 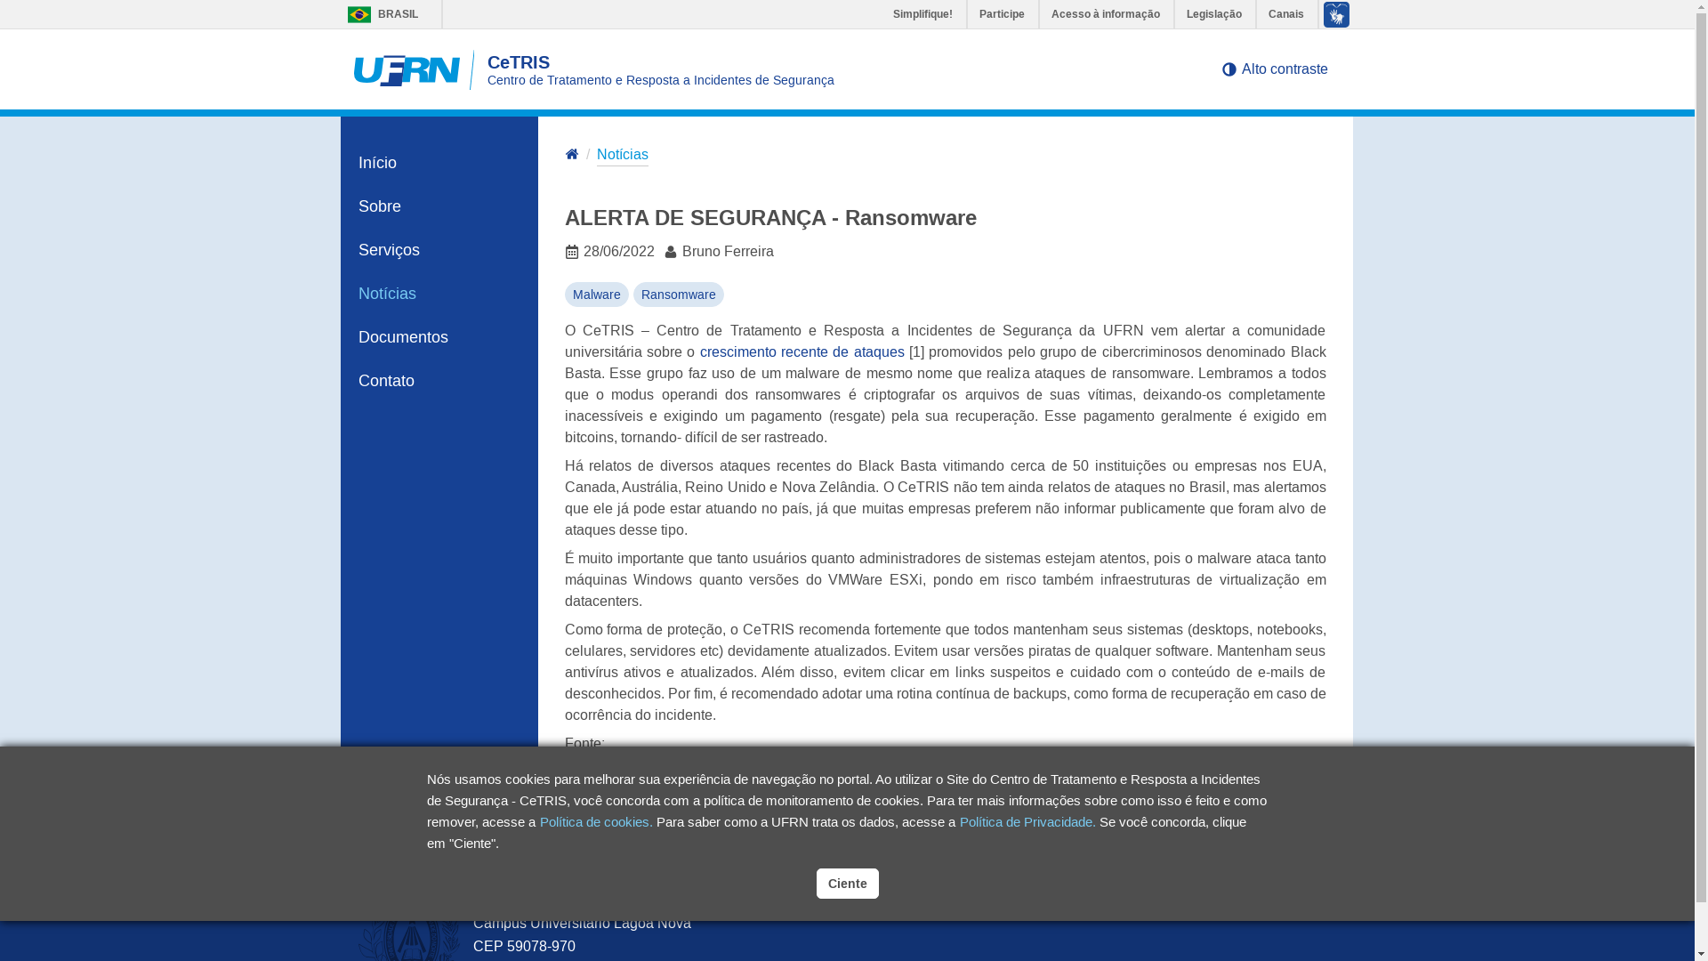 What do you see at coordinates (439, 381) in the screenshot?
I see `Contato` at bounding box center [439, 381].